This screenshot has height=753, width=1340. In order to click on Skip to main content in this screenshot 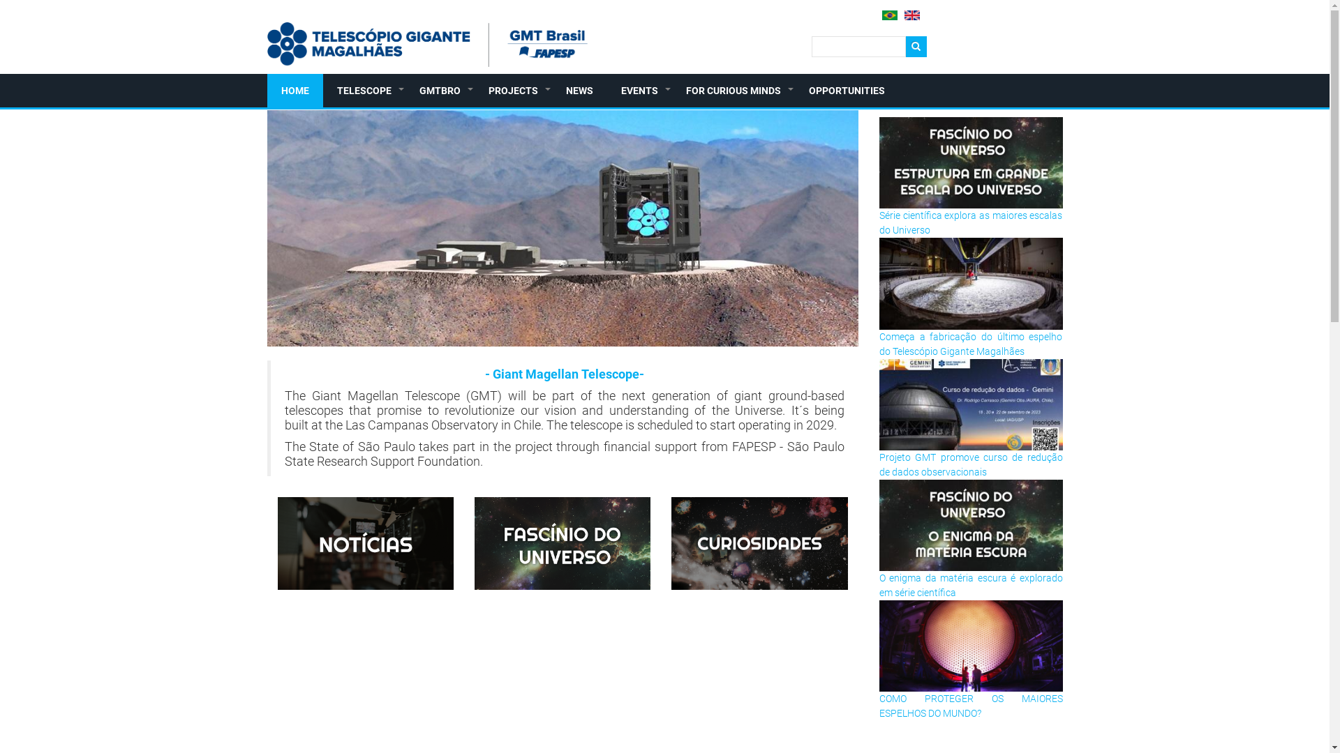, I will do `click(0, 0)`.